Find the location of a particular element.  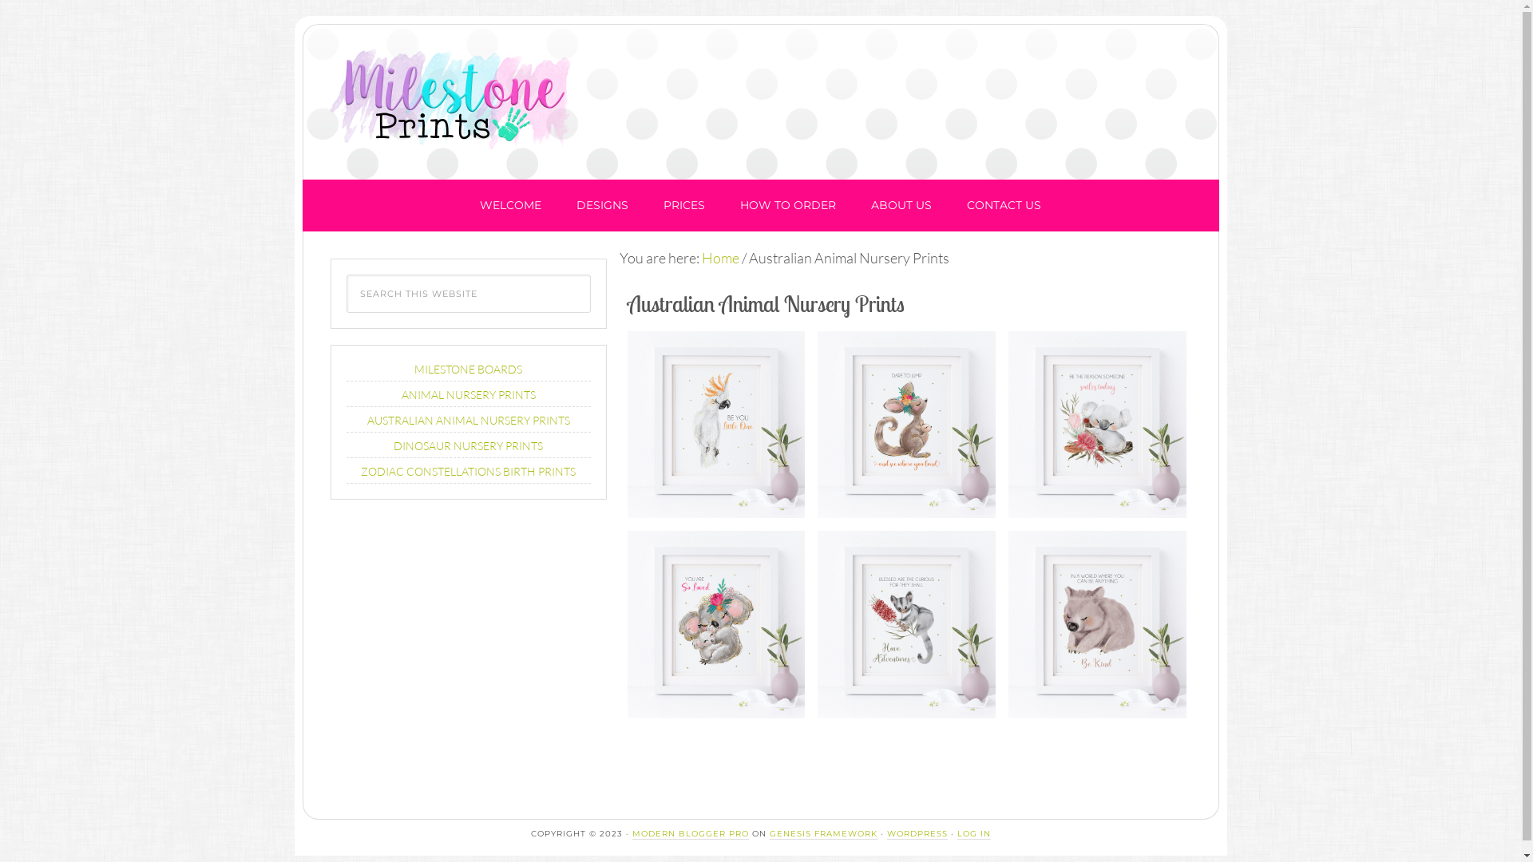

Home is located at coordinates (720, 257).